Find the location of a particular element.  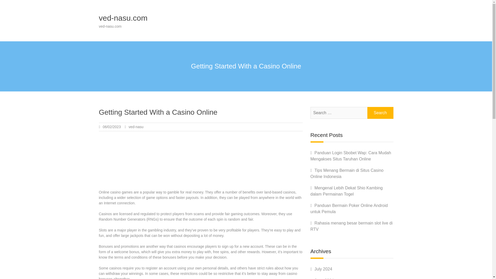

ved-nasu.com is located at coordinates (123, 18).